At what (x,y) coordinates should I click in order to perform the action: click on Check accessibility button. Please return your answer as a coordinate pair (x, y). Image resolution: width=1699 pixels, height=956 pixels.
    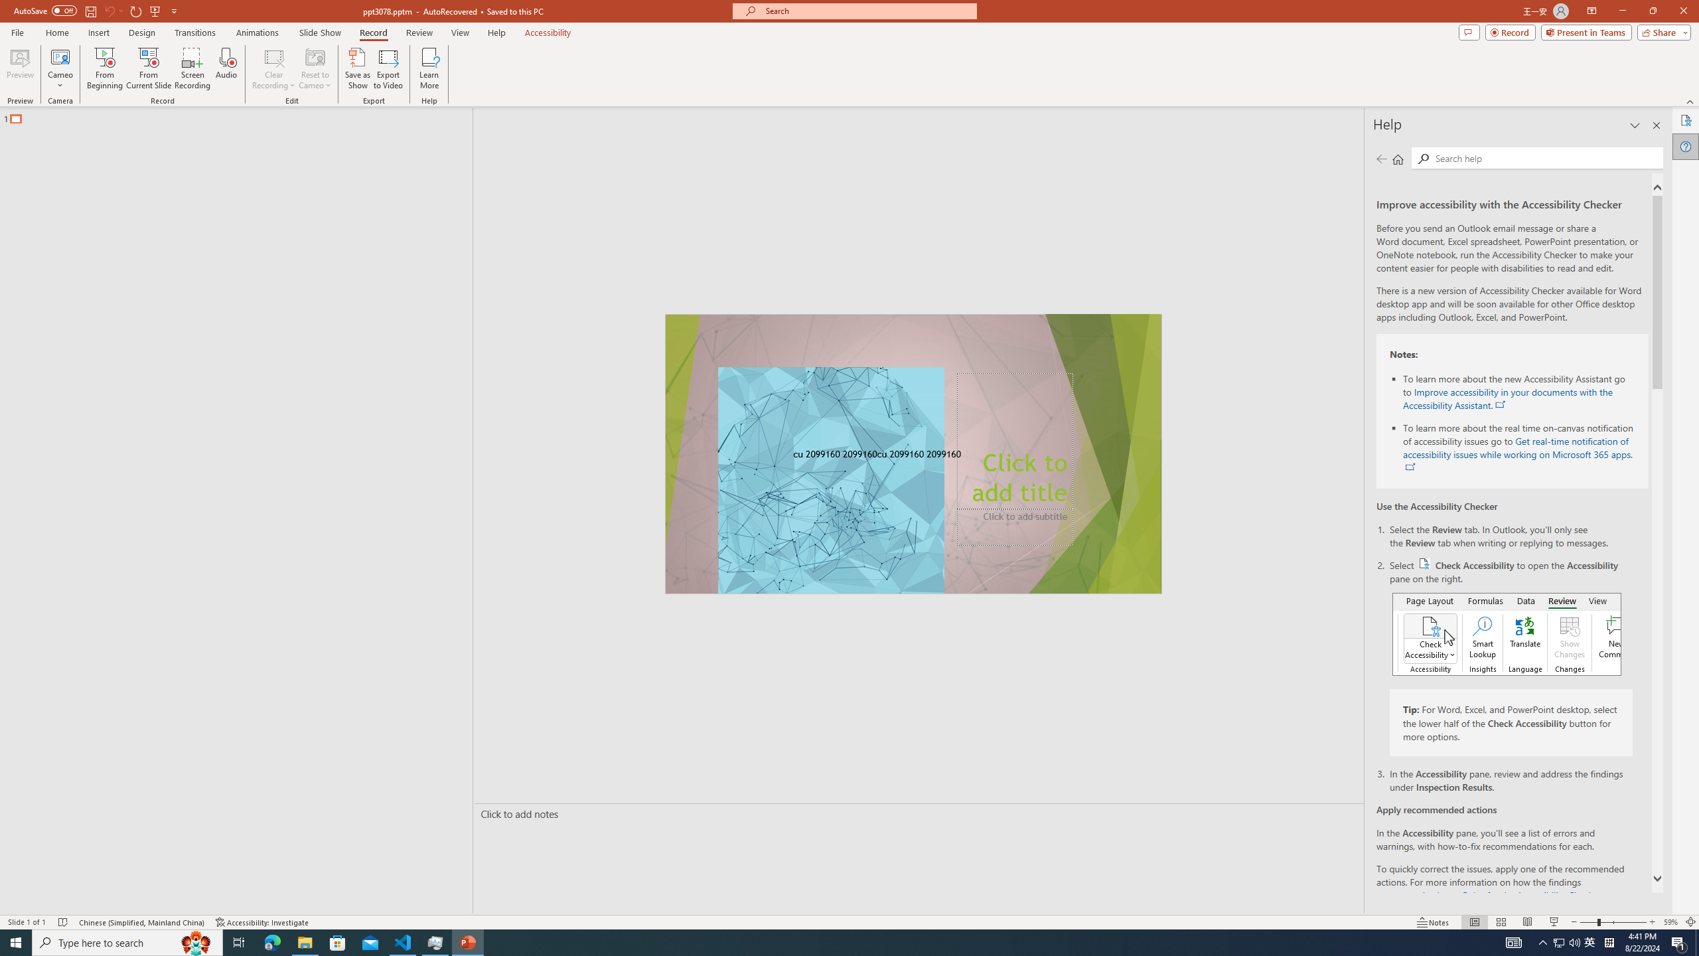
    Looking at the image, I should click on (1424, 563).